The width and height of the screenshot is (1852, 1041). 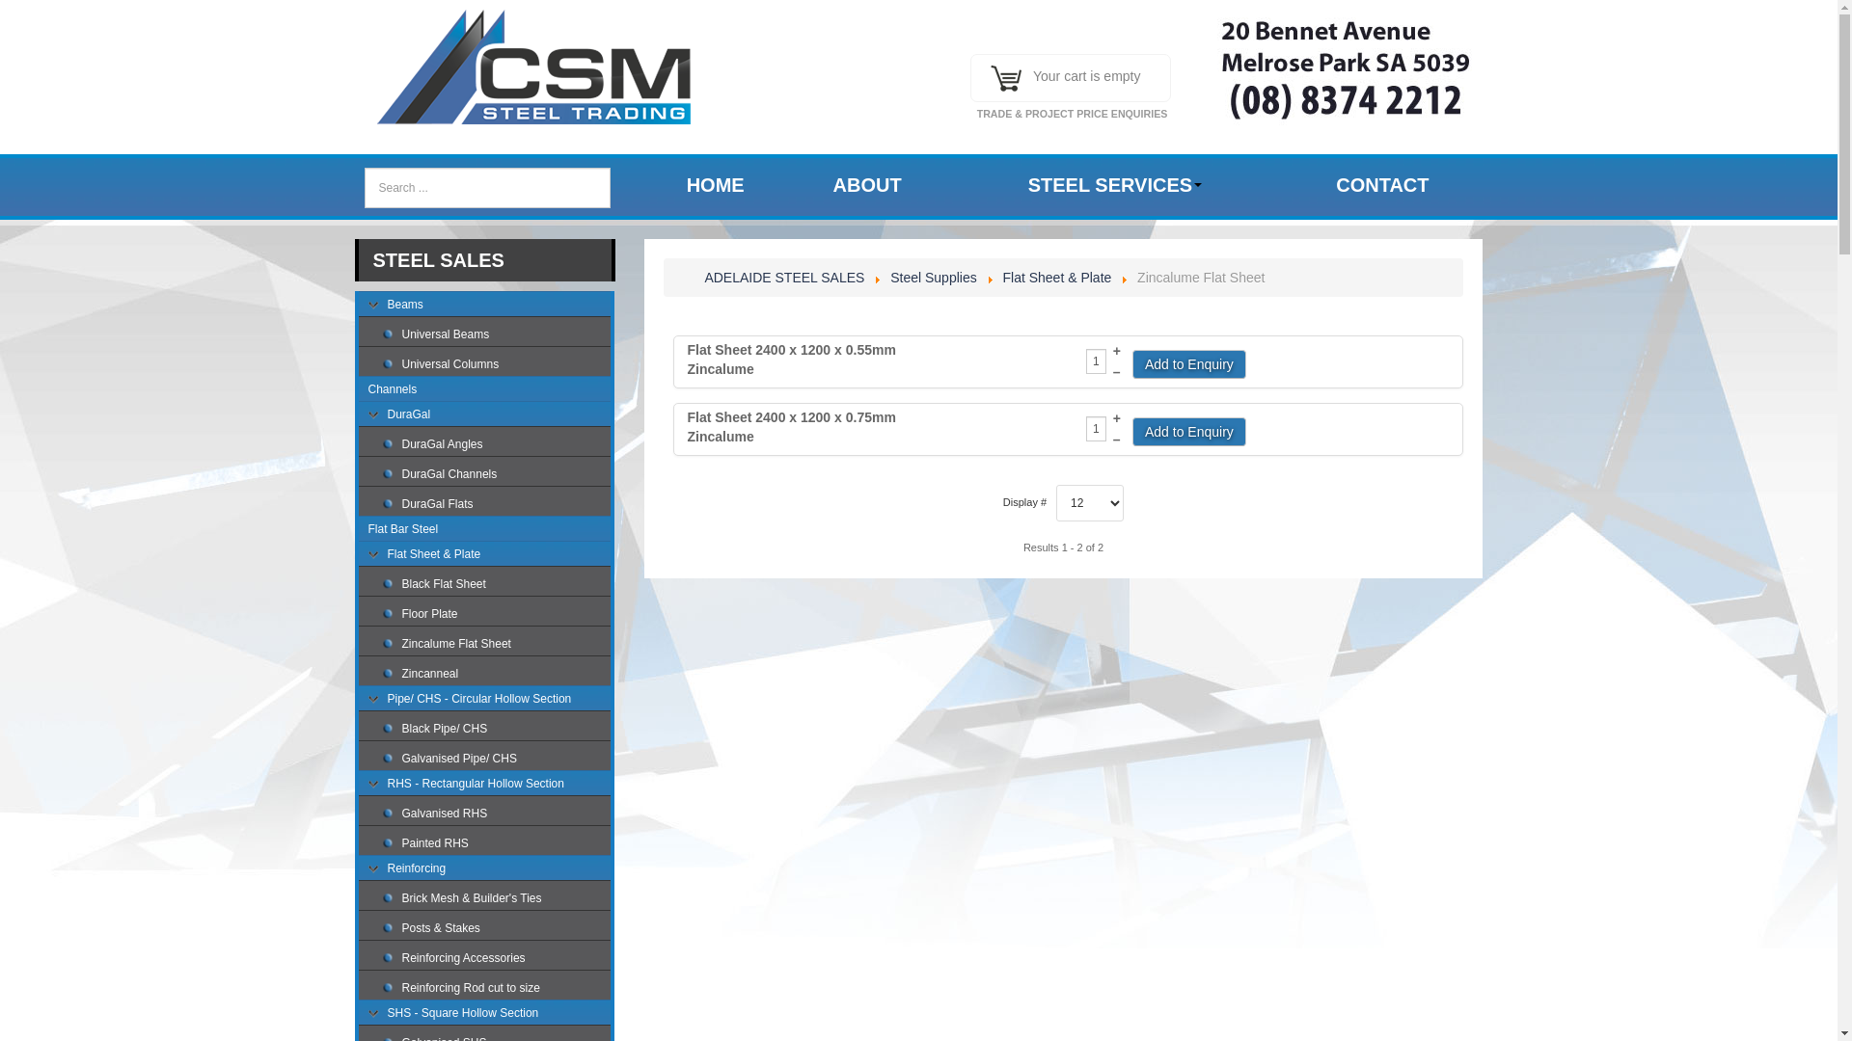 I want to click on Universal Columns, so click(x=496, y=366).